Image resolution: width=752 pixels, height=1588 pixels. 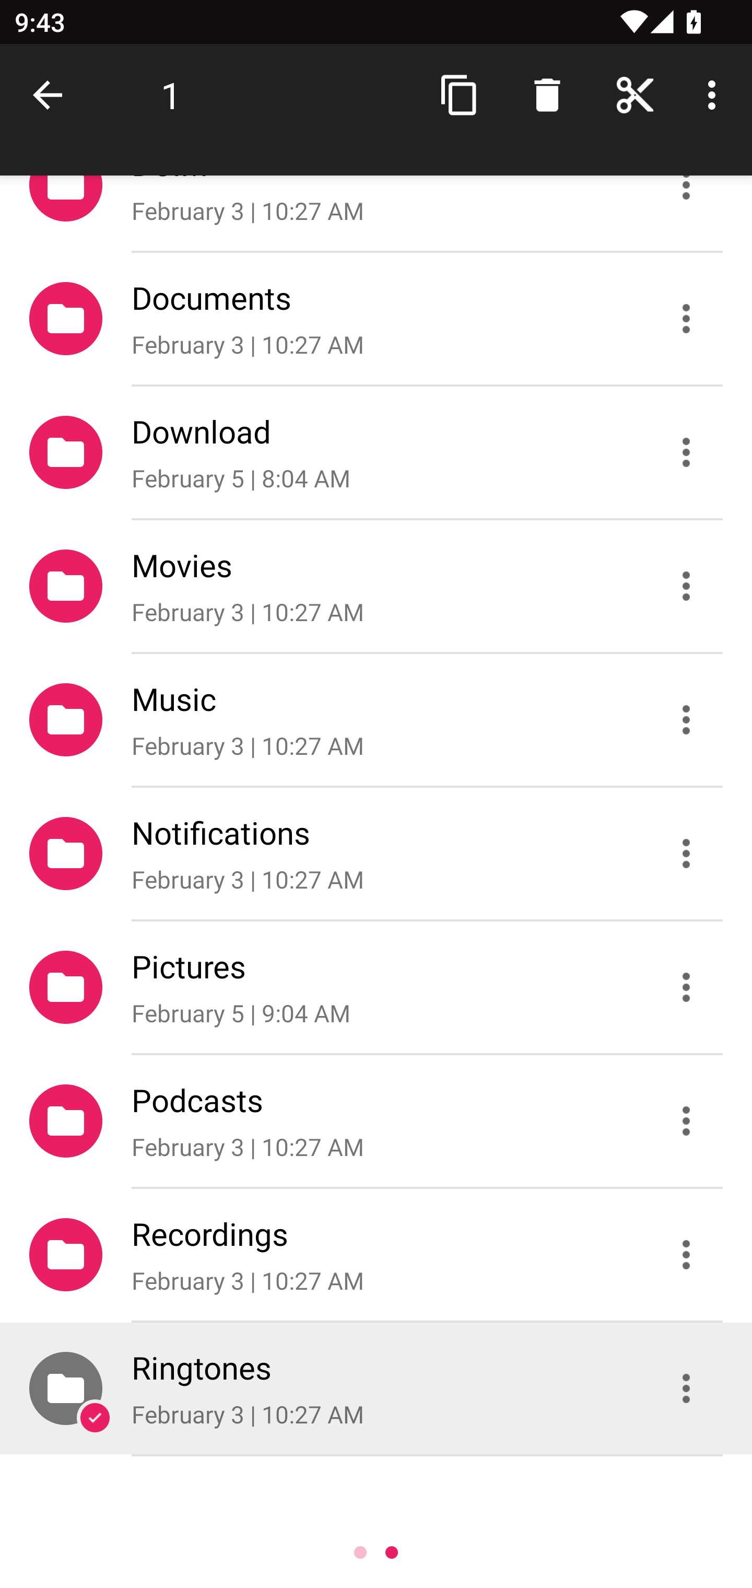 I want to click on Cut, so click(x=635, y=95).